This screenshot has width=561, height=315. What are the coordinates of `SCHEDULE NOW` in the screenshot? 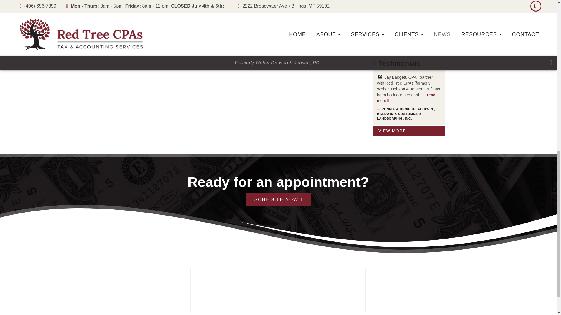 It's located at (278, 200).